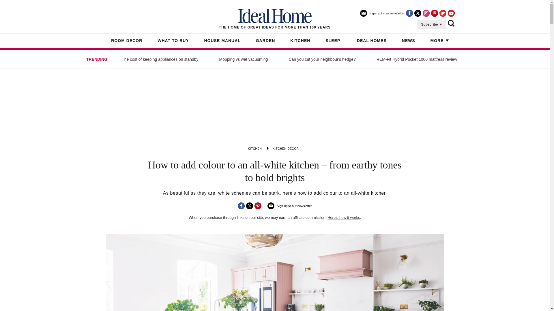  Describe the element at coordinates (333, 41) in the screenshot. I see `SLEEP` at that location.